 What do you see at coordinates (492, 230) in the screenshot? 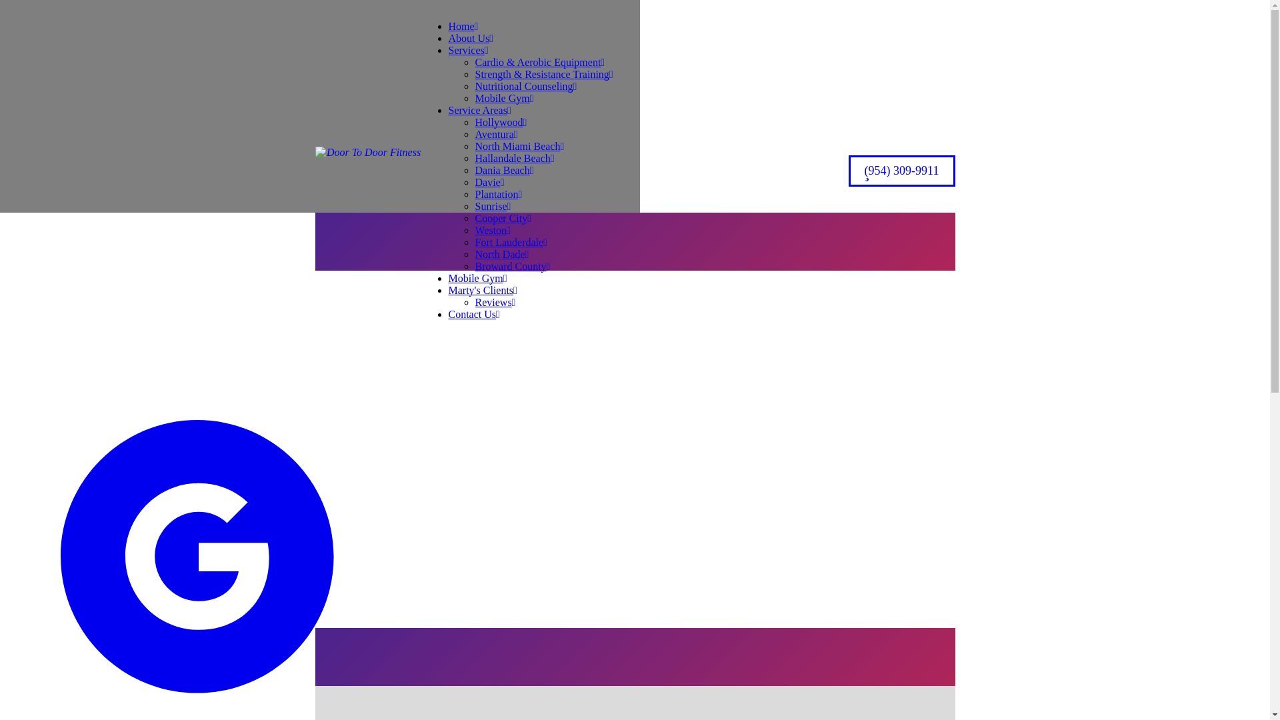
I see `Weston` at bounding box center [492, 230].